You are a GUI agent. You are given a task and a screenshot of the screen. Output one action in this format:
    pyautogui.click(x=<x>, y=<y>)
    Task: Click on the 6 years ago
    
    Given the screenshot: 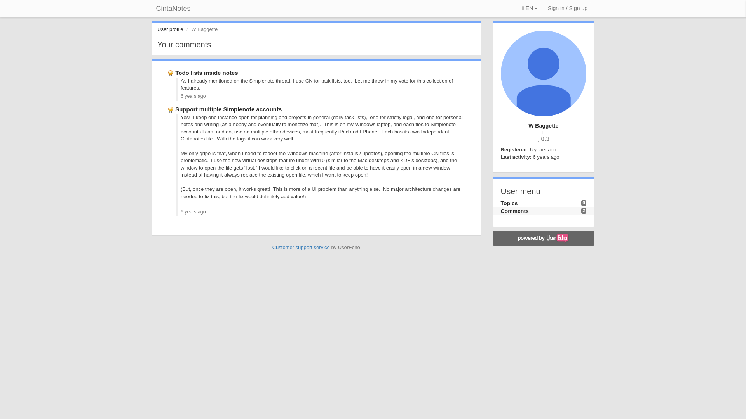 What is the action you would take?
    pyautogui.click(x=193, y=211)
    